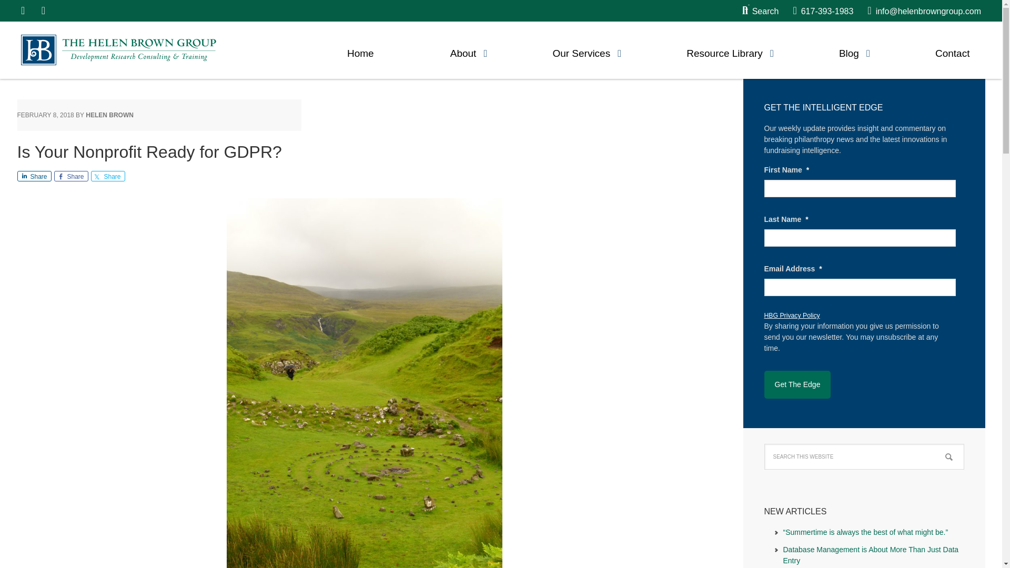 The image size is (1010, 568). What do you see at coordinates (118, 49) in the screenshot?
I see `Helen Brown Group` at bounding box center [118, 49].